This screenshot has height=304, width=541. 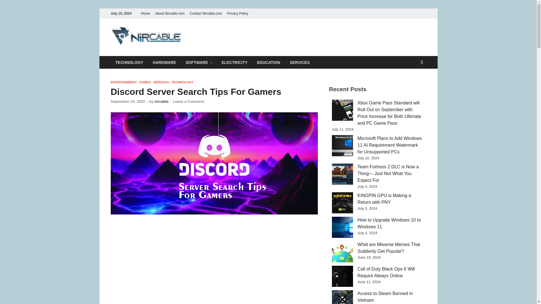 I want to click on EDUCATION, so click(x=268, y=62).